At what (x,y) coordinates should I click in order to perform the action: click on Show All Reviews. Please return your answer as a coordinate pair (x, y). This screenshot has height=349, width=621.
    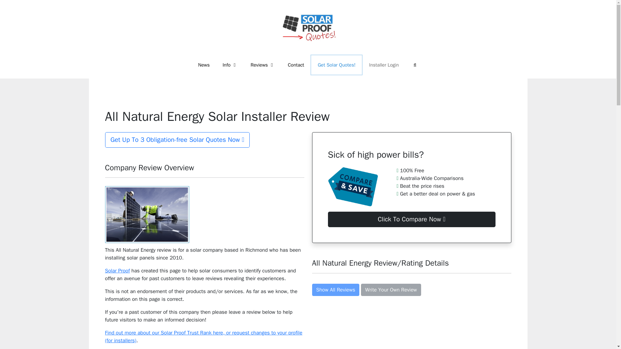
    Looking at the image, I should click on (335, 290).